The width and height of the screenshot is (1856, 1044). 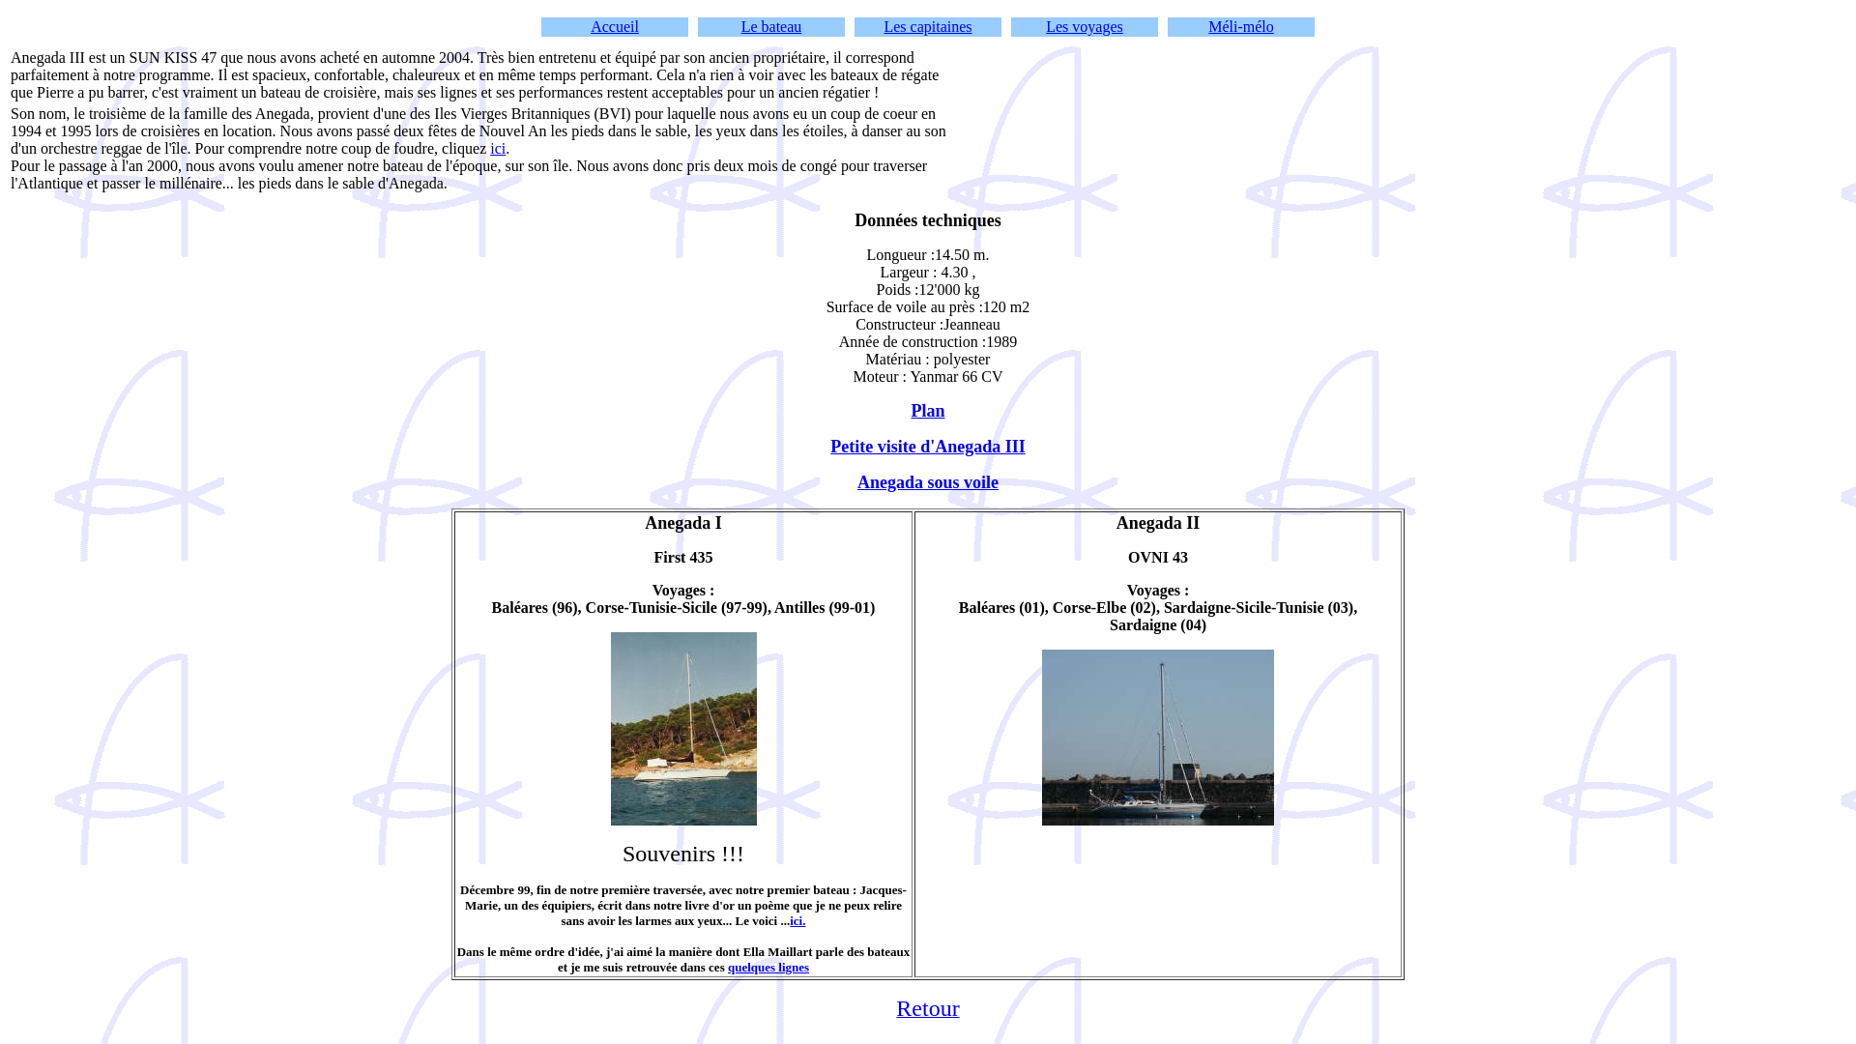 What do you see at coordinates (928, 1011) in the screenshot?
I see `Retour` at bounding box center [928, 1011].